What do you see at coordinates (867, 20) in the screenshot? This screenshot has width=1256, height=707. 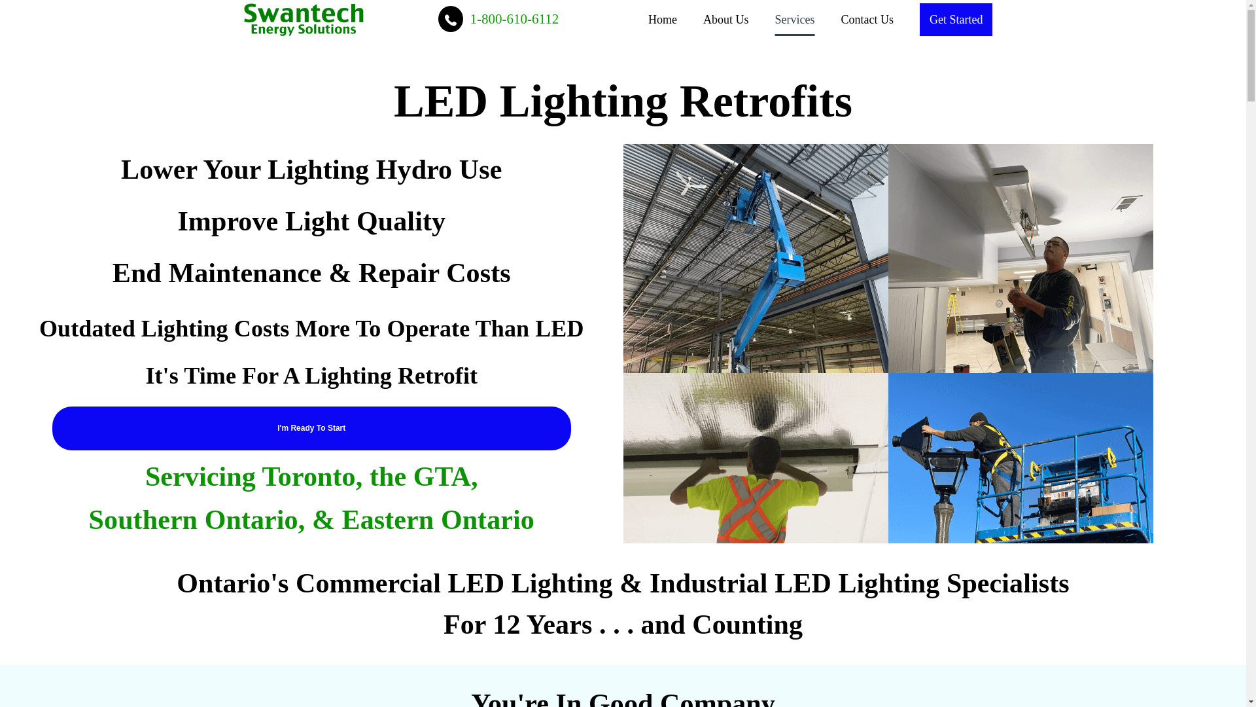 I see `Contact Us` at bounding box center [867, 20].